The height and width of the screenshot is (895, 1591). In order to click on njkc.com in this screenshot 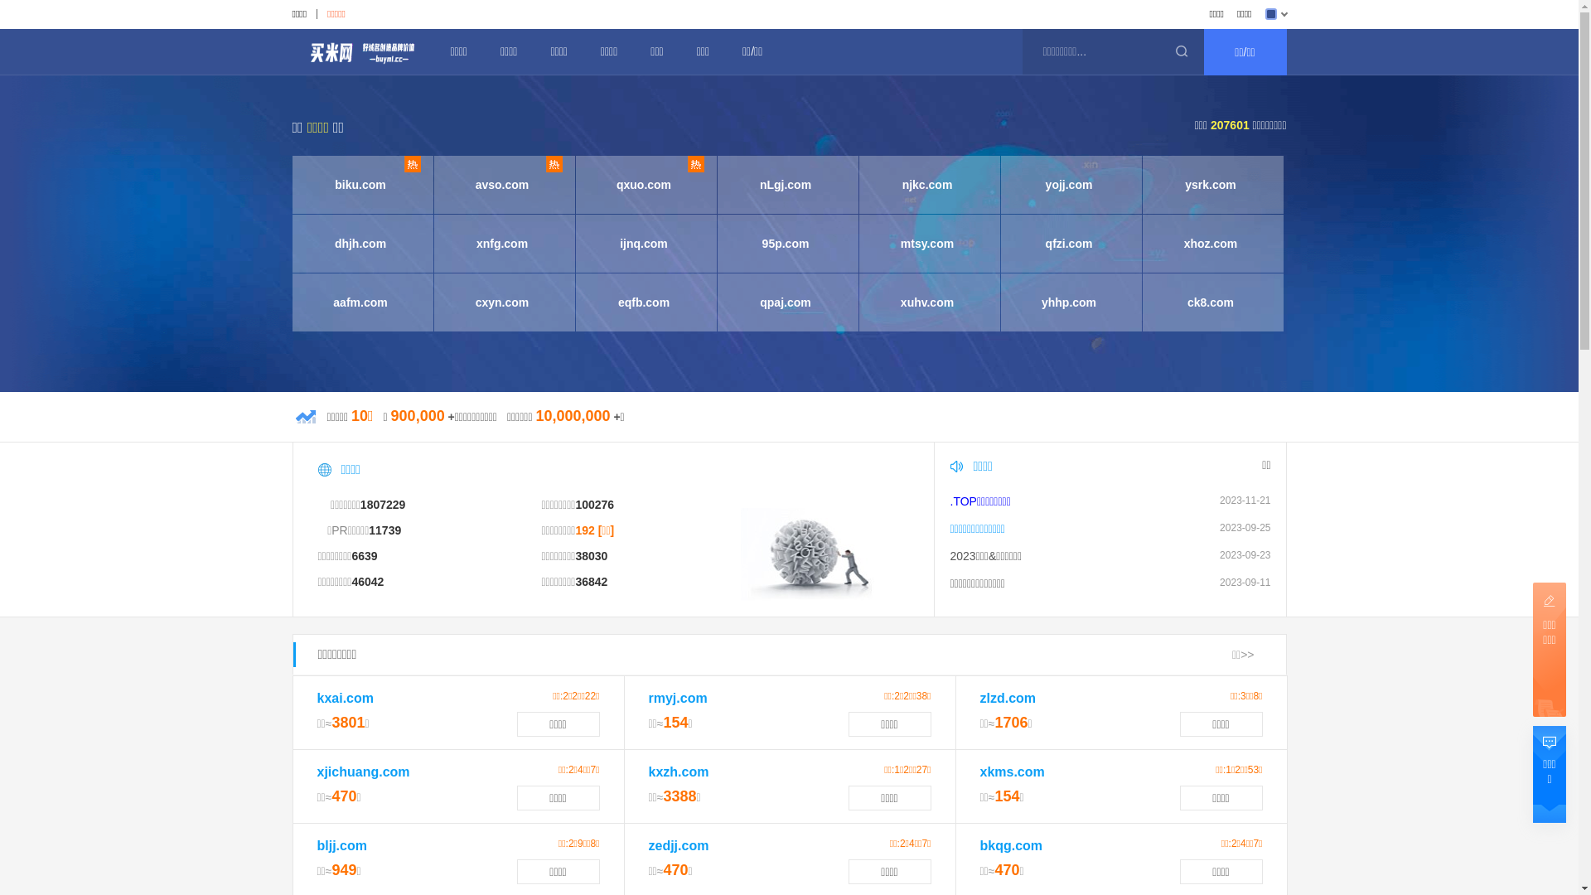, I will do `click(926, 185)`.